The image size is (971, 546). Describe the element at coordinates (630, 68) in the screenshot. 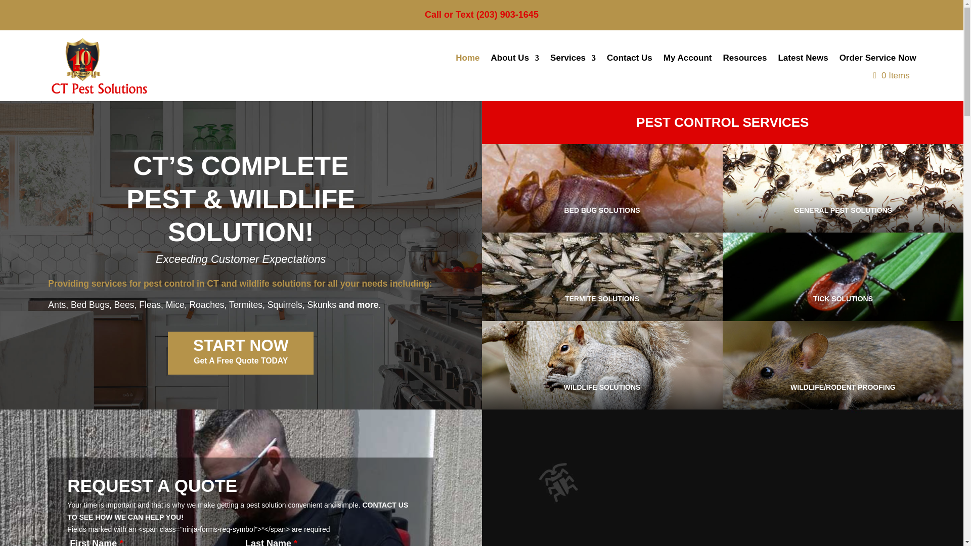

I see `Contact Us` at that location.